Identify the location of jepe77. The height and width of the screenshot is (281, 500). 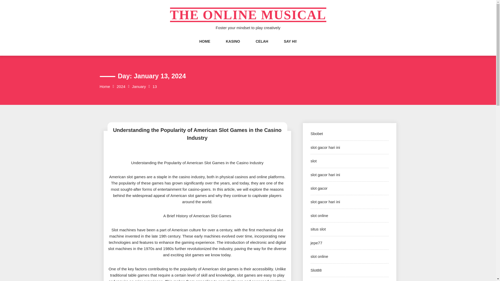
(316, 242).